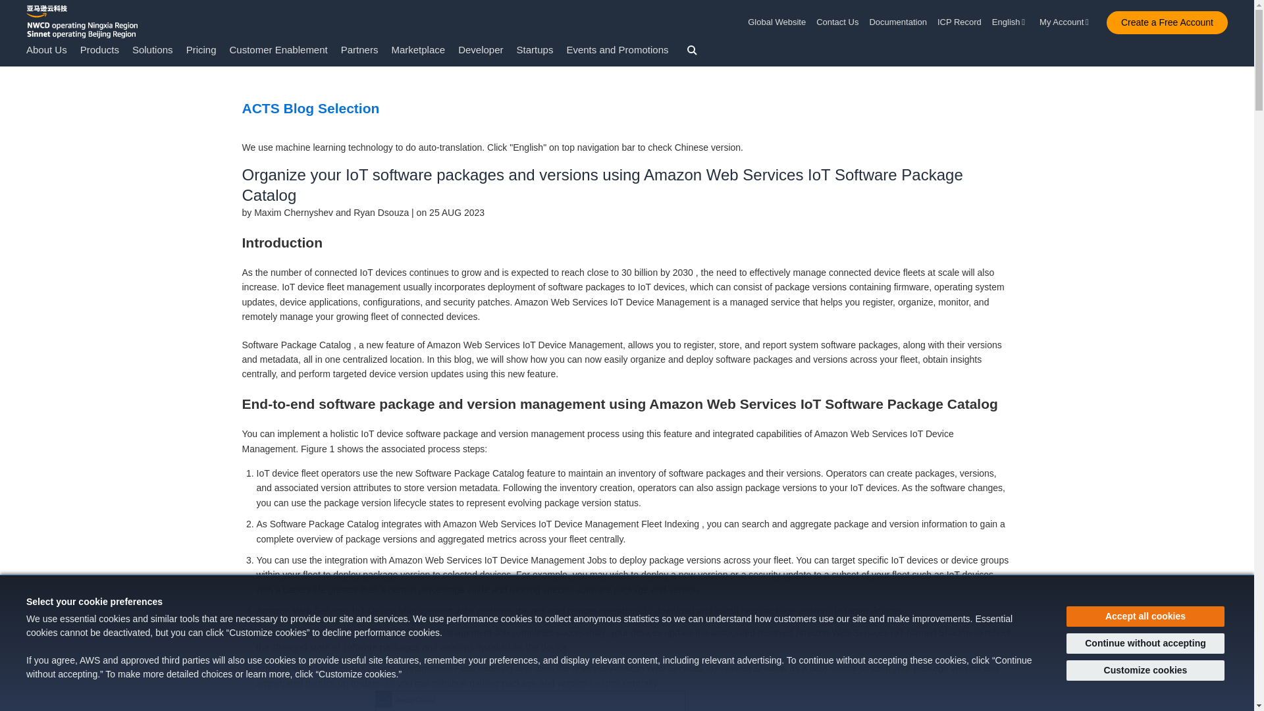  Describe the element at coordinates (1066, 22) in the screenshot. I see `My Account ` at that location.